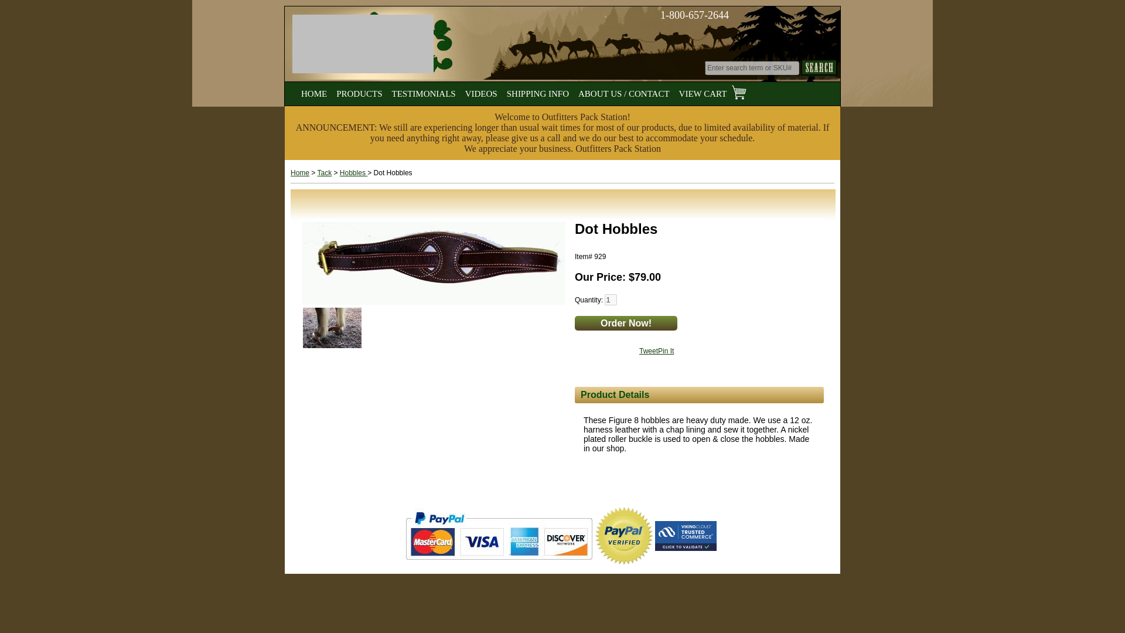  What do you see at coordinates (712, 91) in the screenshot?
I see `VIEW CART` at bounding box center [712, 91].